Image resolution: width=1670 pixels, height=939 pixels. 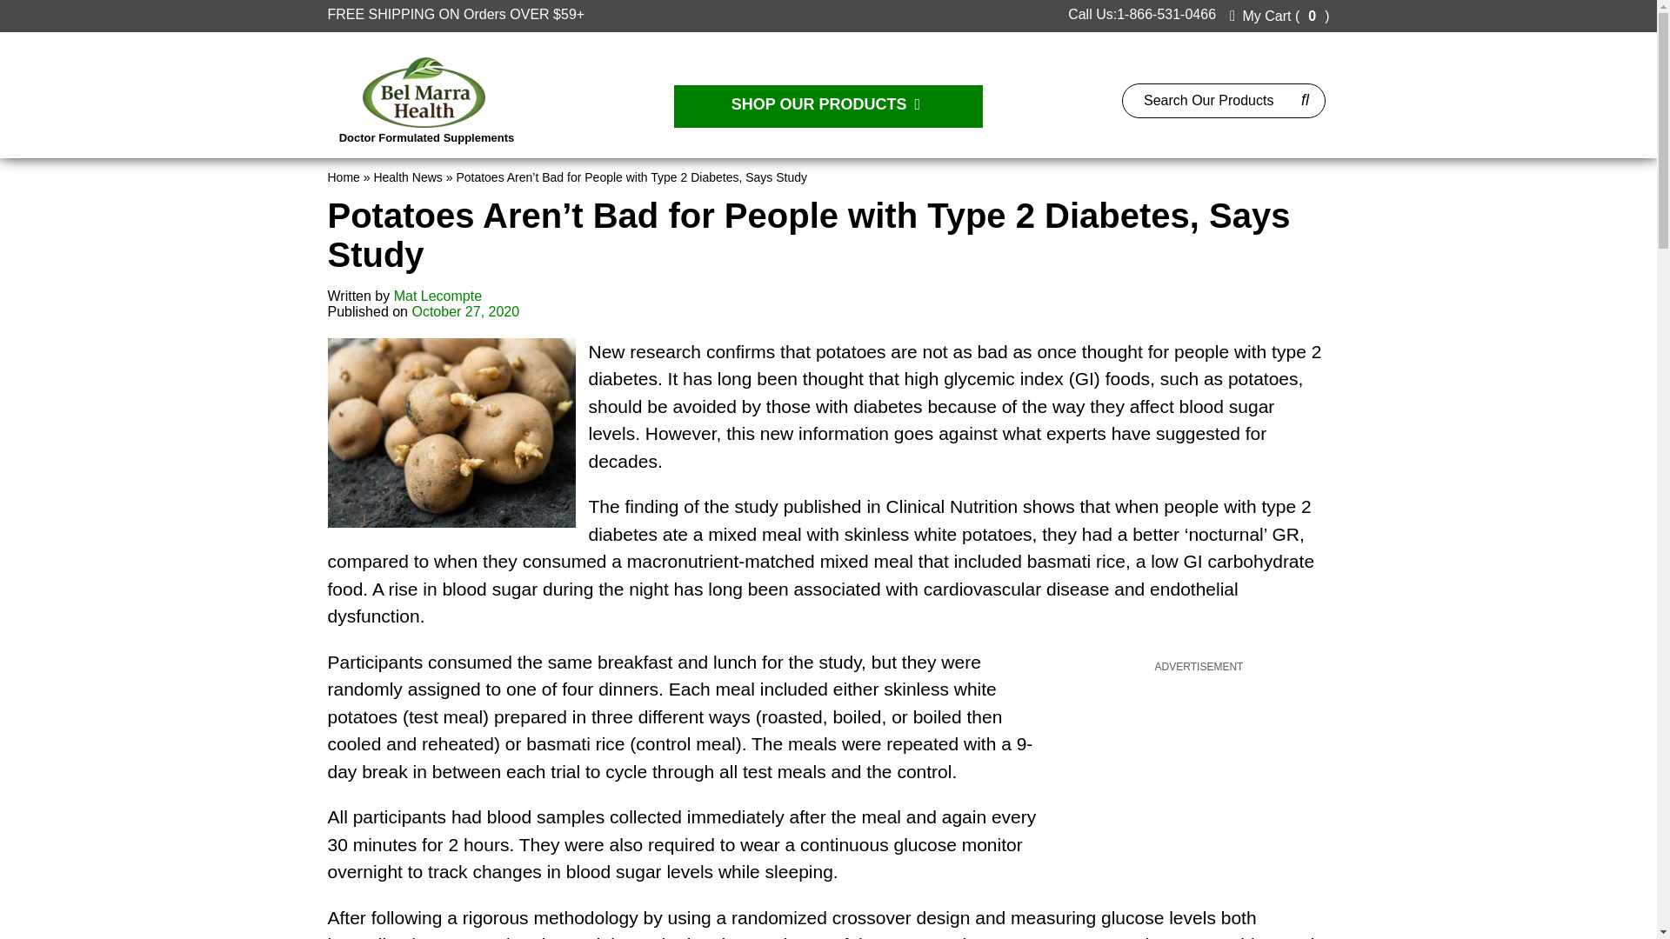 What do you see at coordinates (1138, 14) in the screenshot?
I see `Call Us:1-866-531-0466` at bounding box center [1138, 14].